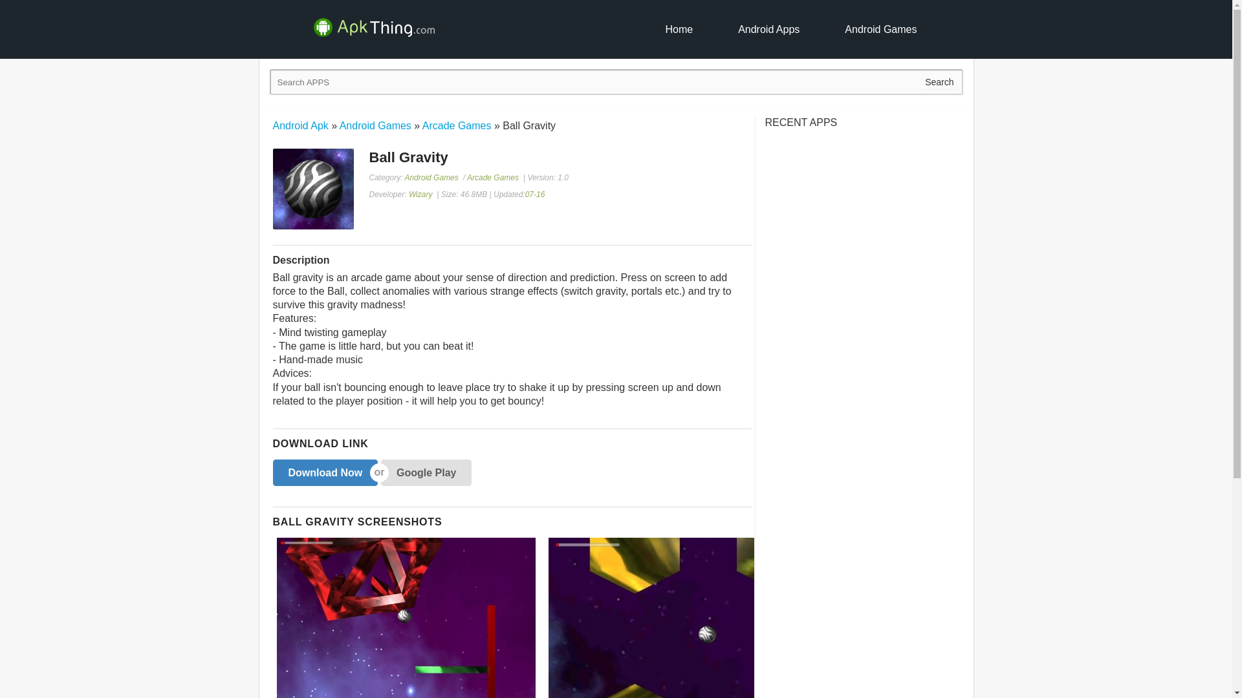  I want to click on Ball Gravity, so click(983, 618).